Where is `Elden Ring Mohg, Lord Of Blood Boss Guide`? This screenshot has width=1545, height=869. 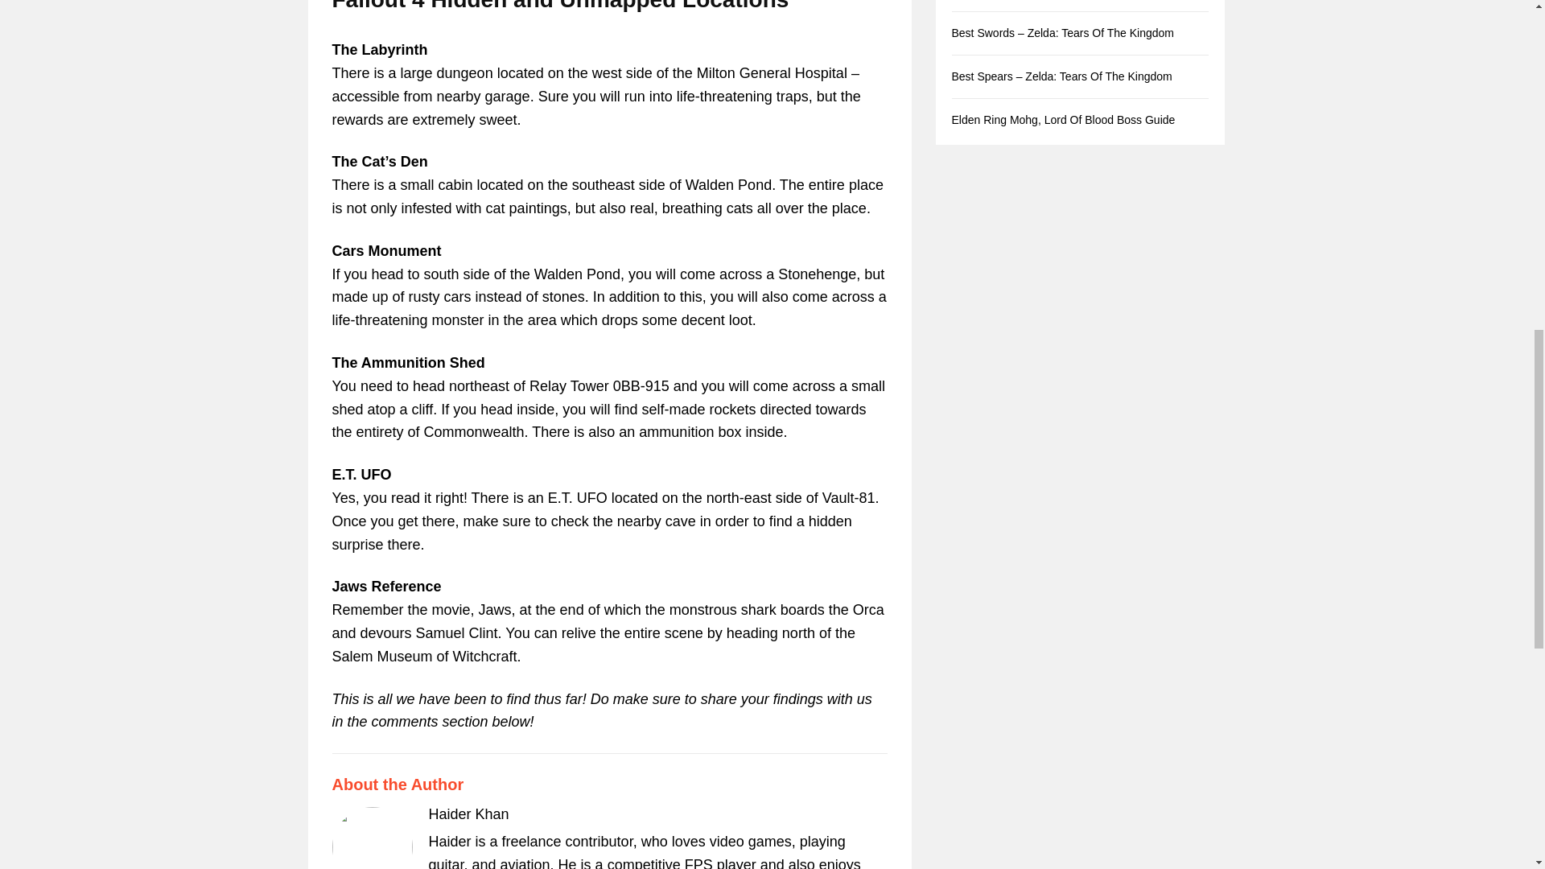 Elden Ring Mohg, Lord Of Blood Boss Guide is located at coordinates (1062, 119).